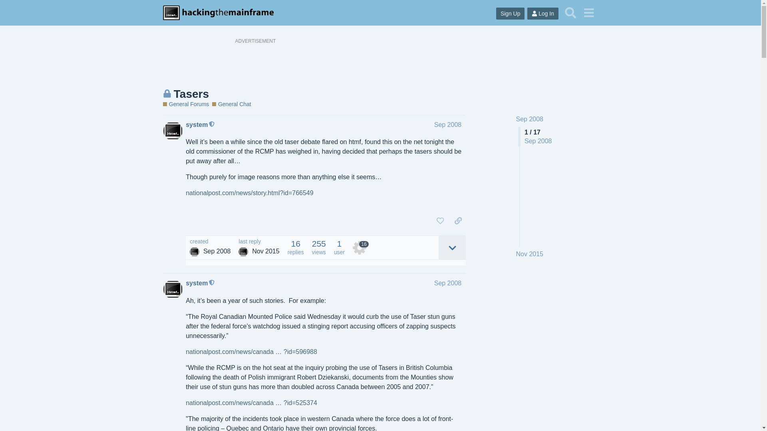 This screenshot has width=767, height=431. I want to click on system, so click(197, 125).